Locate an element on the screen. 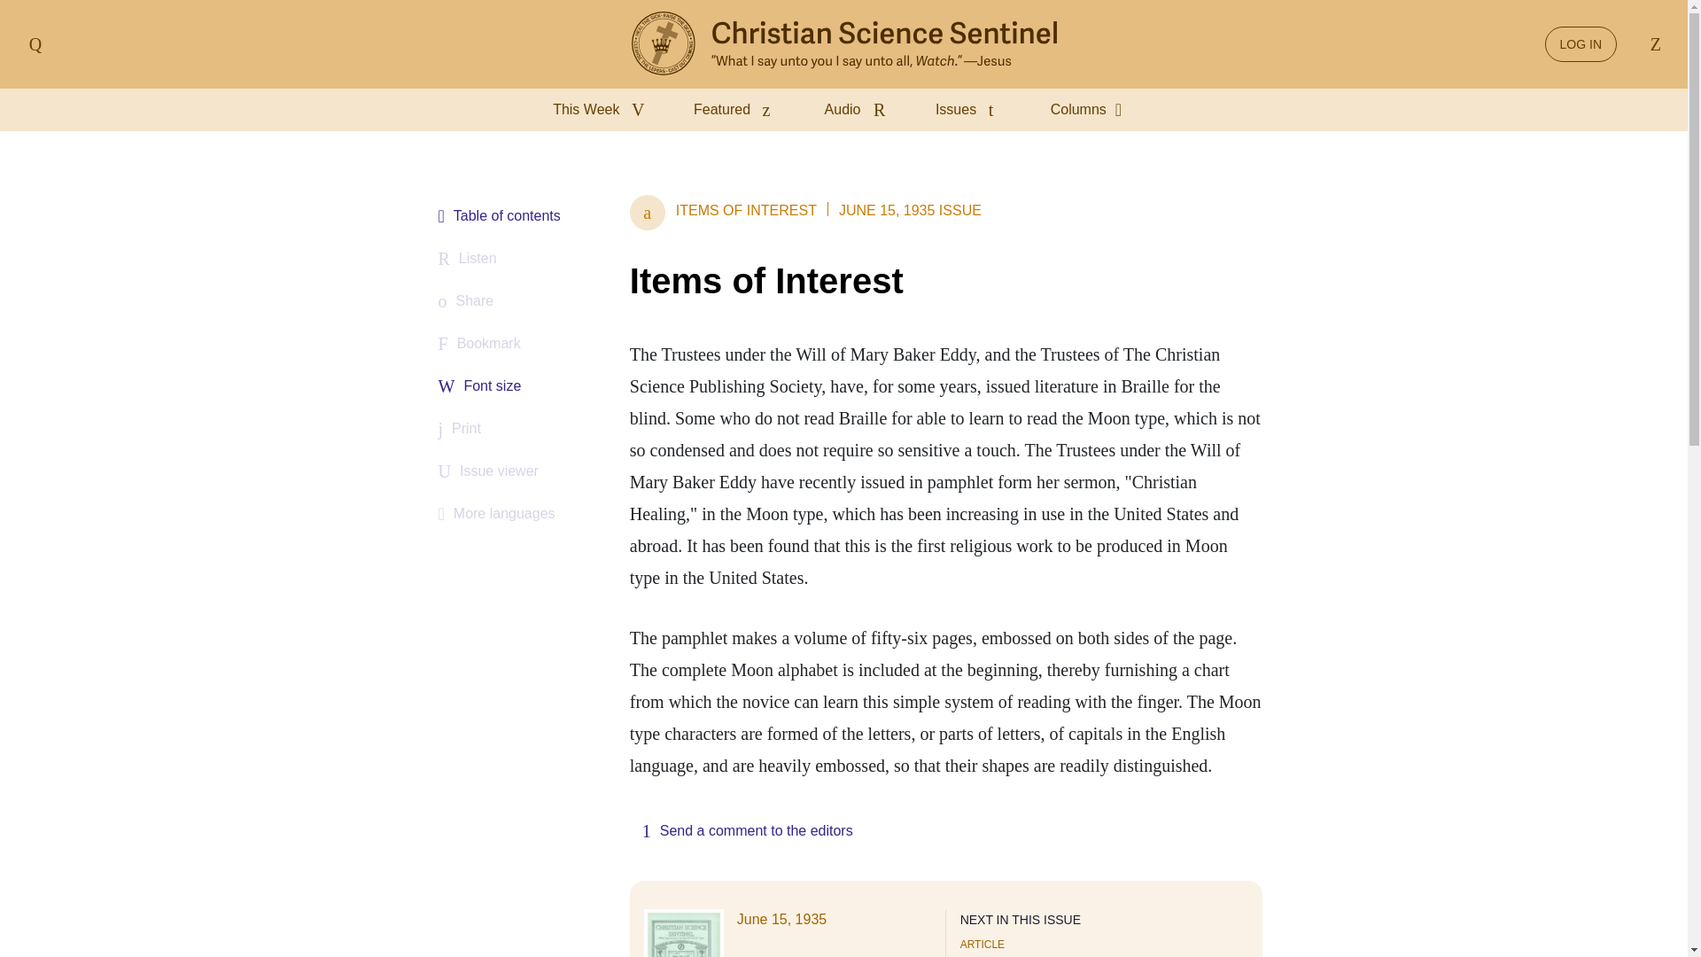  View Sentinel Columns and Sections is located at coordinates (1092, 110).